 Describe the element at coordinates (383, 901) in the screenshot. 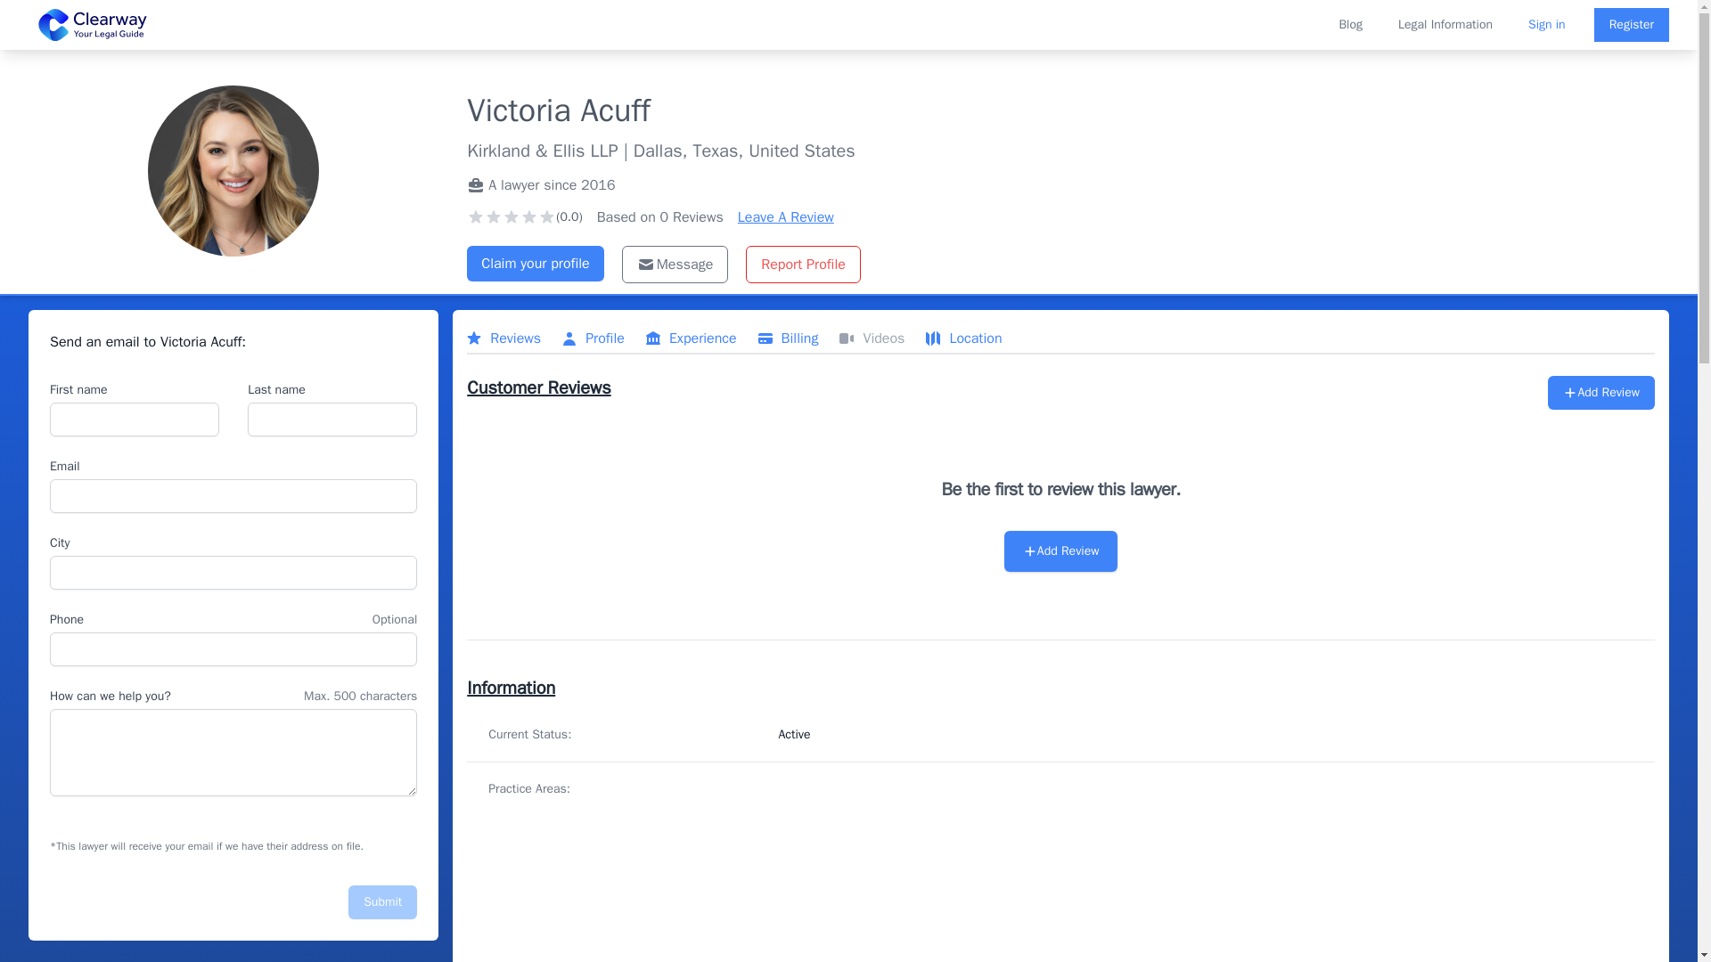

I see `Submit` at that location.